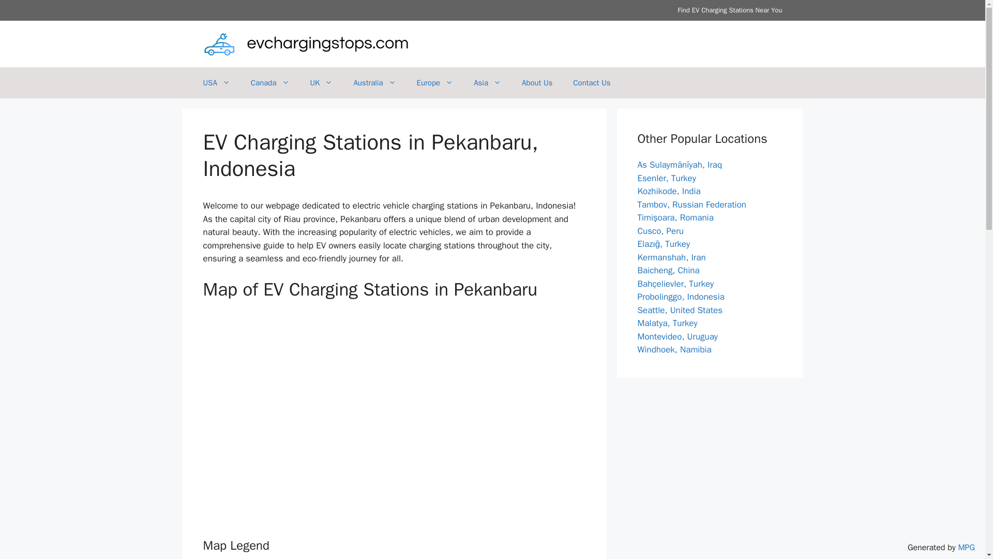 The image size is (993, 559). What do you see at coordinates (270, 83) in the screenshot?
I see `Canada` at bounding box center [270, 83].